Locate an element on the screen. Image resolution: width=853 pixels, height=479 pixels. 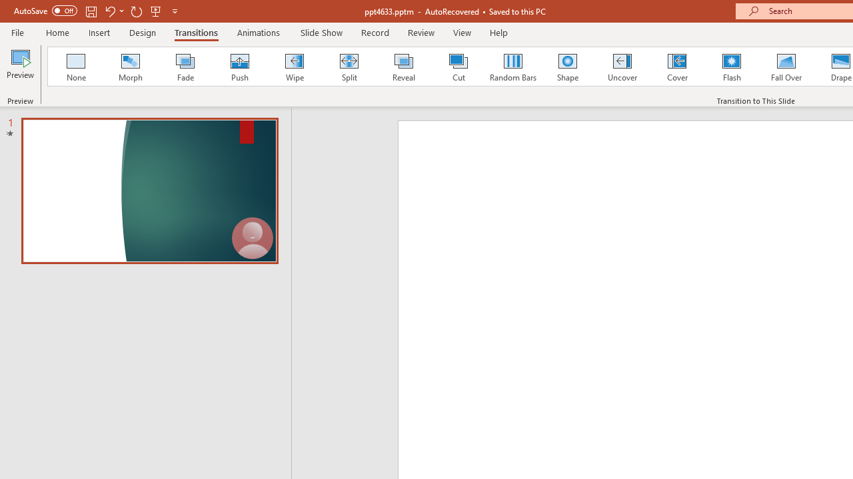
Flash is located at coordinates (732, 67).